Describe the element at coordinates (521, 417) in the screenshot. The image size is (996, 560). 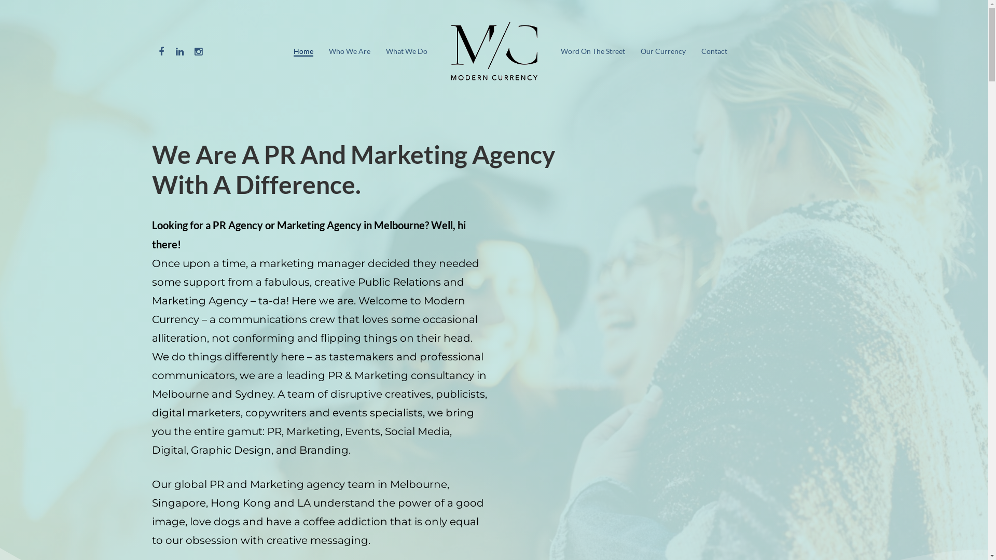
I see `Word on the street` at that location.